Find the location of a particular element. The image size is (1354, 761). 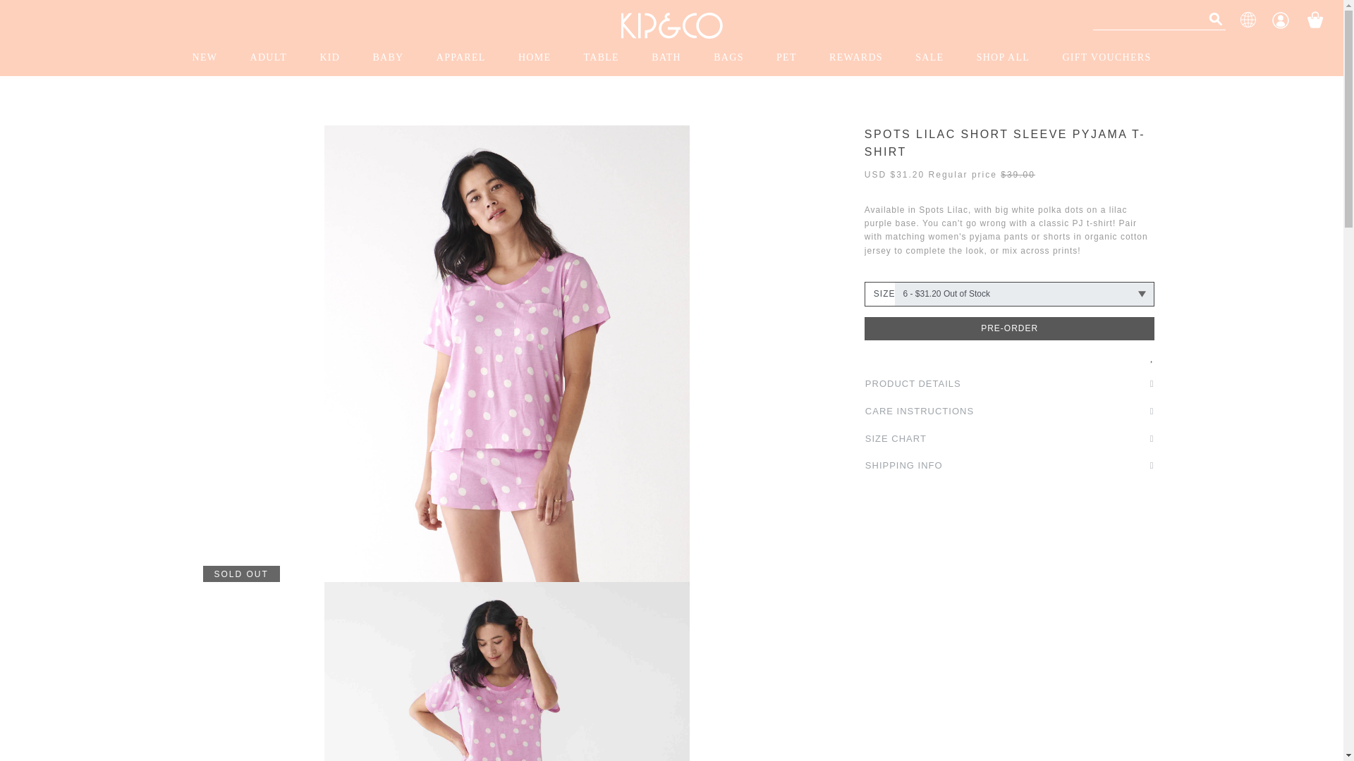

ADULT is located at coordinates (268, 58).